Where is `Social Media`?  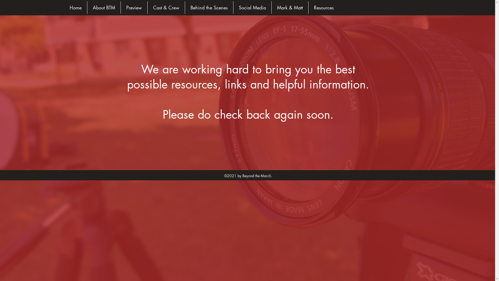
Social Media is located at coordinates (252, 8).